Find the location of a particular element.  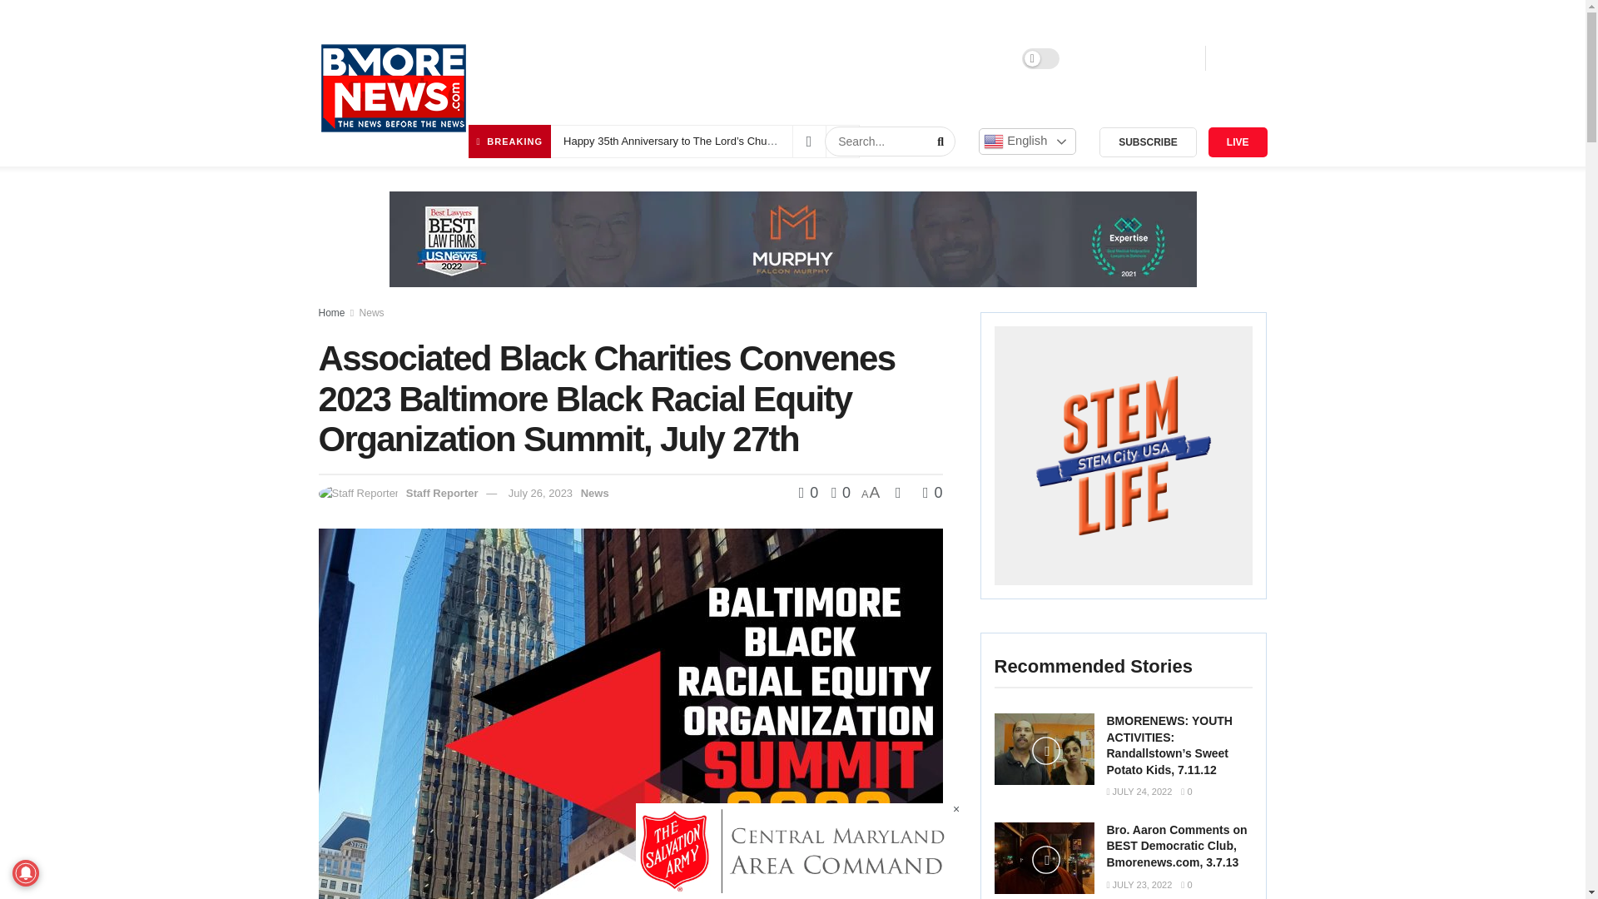

SUBSCRIBE is located at coordinates (1148, 142).